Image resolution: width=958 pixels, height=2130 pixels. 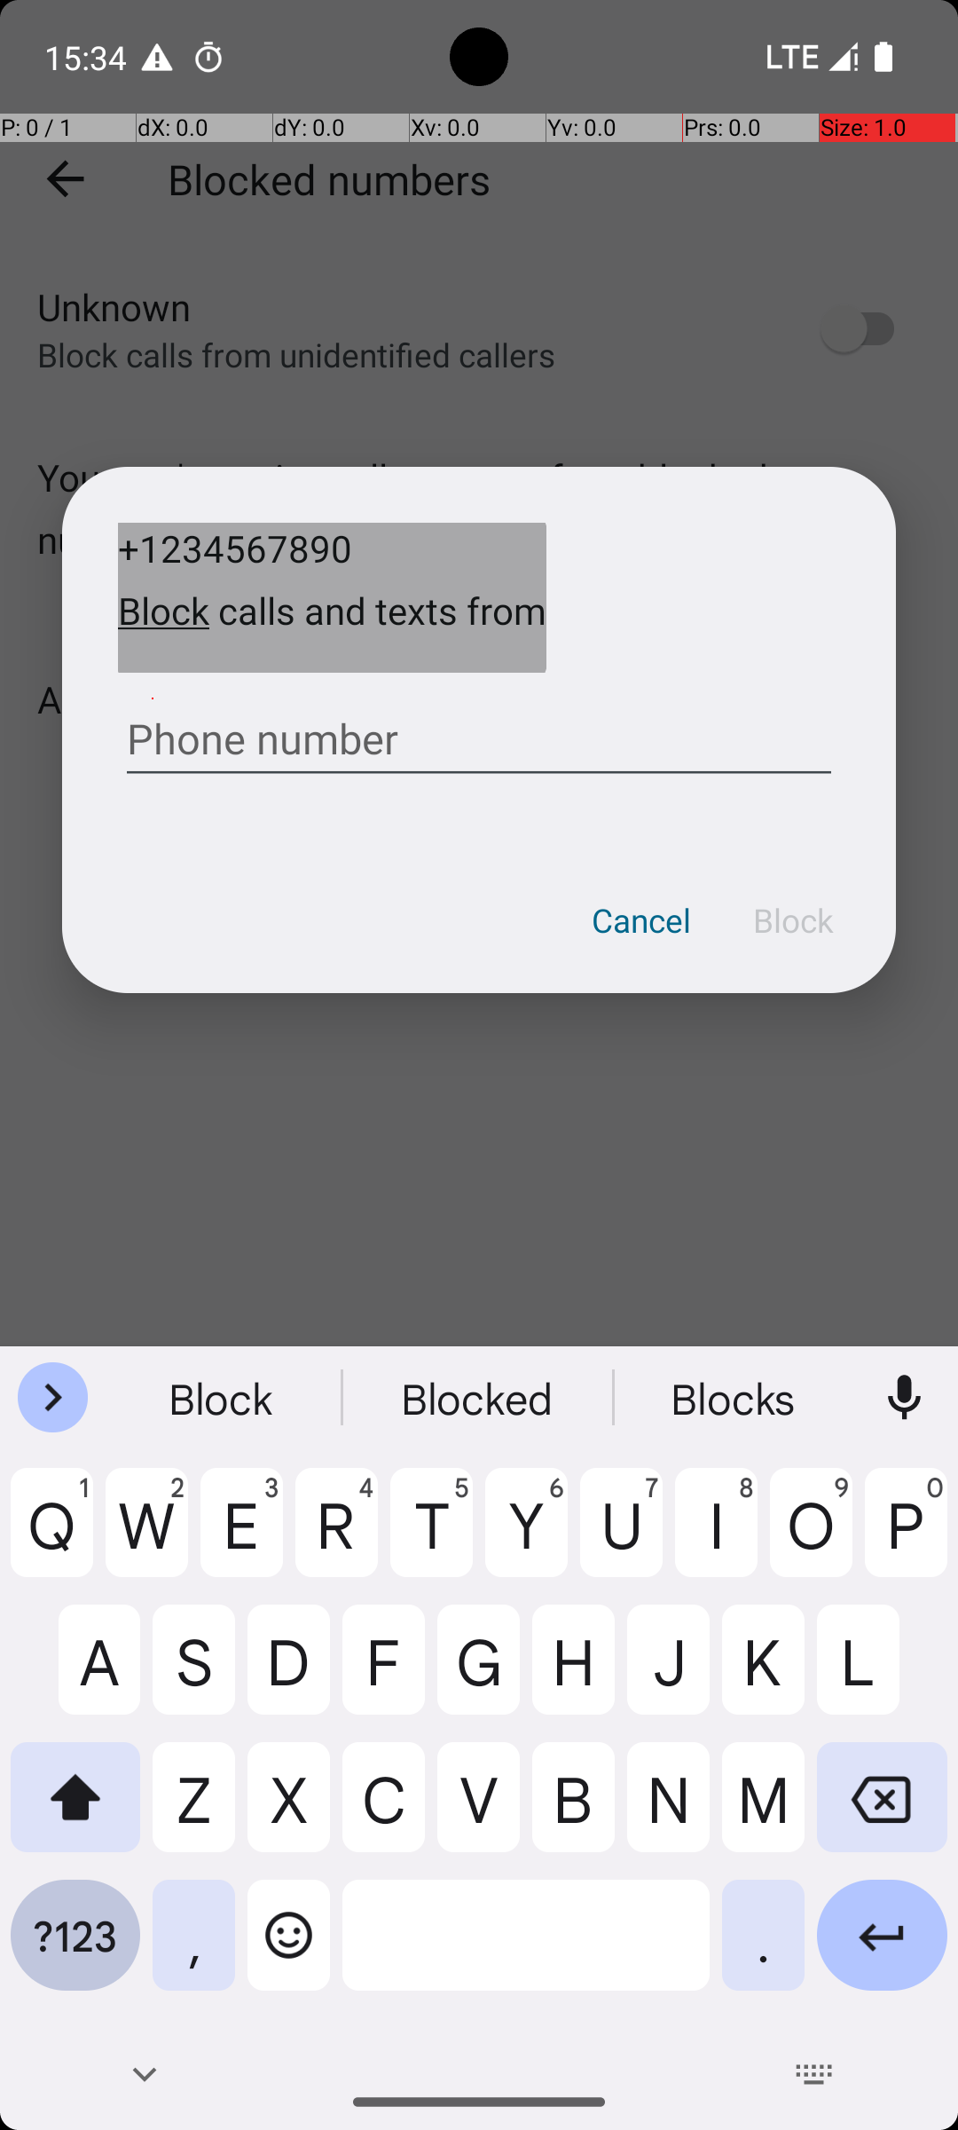 What do you see at coordinates (907, 1536) in the screenshot?
I see `P` at bounding box center [907, 1536].